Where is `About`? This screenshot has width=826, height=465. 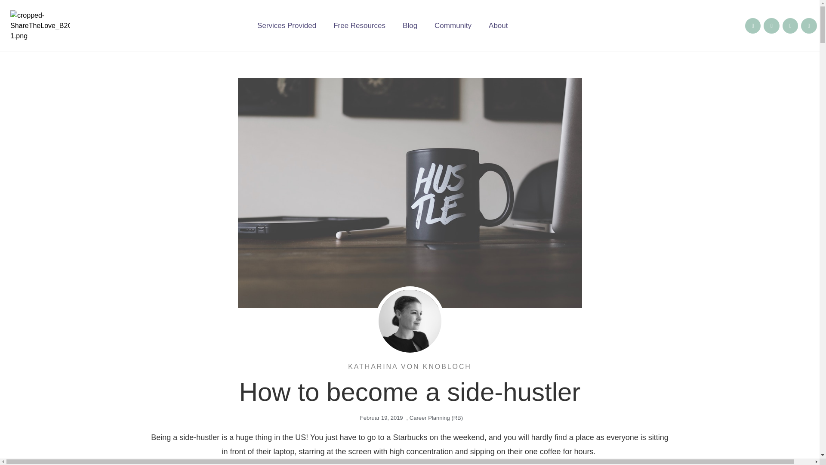 About is located at coordinates (498, 26).